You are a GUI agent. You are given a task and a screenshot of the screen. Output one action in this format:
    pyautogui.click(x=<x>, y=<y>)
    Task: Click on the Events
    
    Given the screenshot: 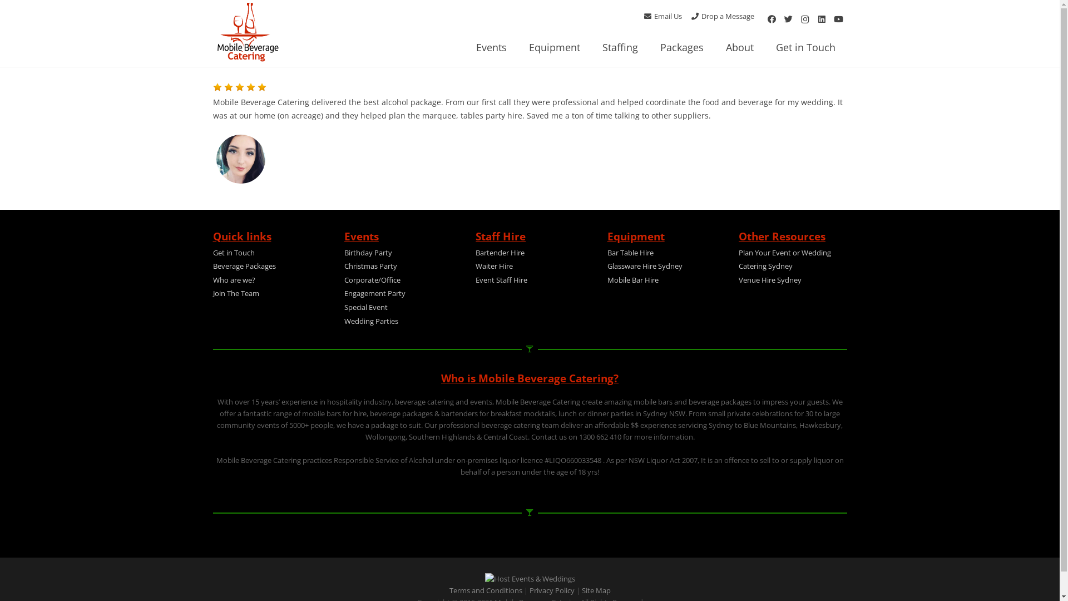 What is the action you would take?
    pyautogui.click(x=492, y=47)
    